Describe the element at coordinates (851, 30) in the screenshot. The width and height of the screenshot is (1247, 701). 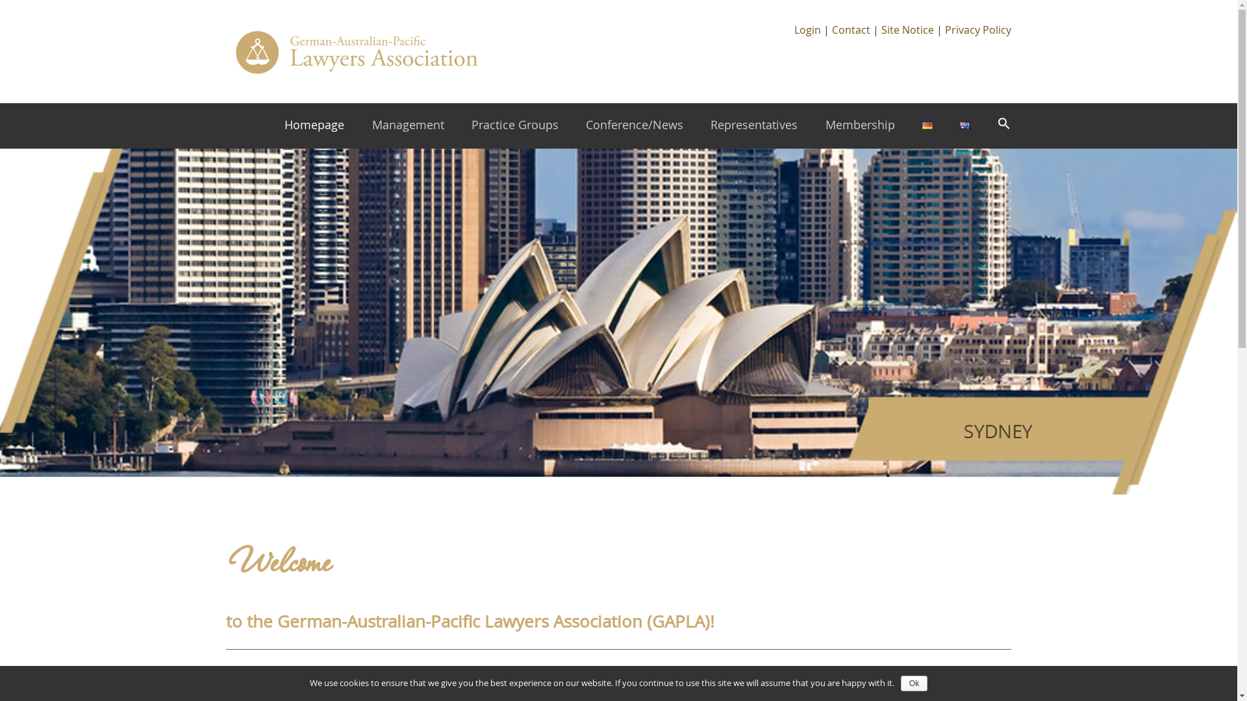
I see `Contact` at that location.